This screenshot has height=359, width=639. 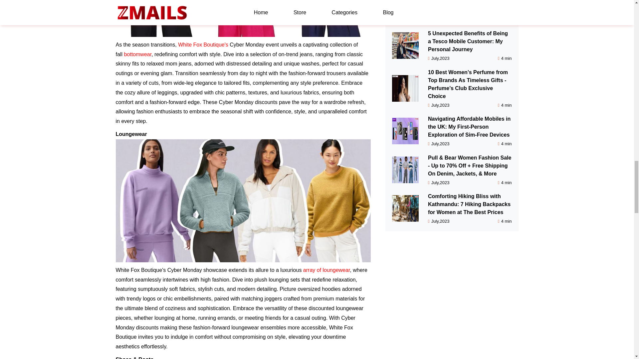 I want to click on bottomwear, so click(x=138, y=54).